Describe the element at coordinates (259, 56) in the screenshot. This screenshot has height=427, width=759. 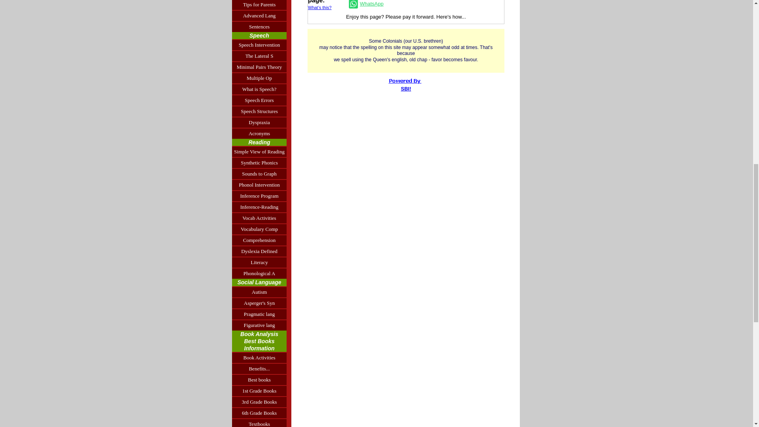
I see `The Lateral S` at that location.